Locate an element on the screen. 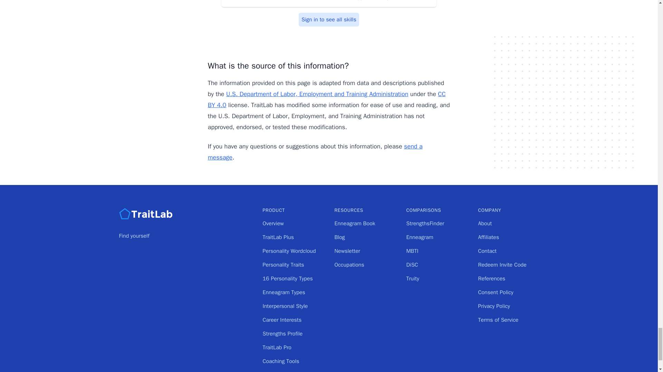 The height and width of the screenshot is (372, 663). Personality Traits is located at coordinates (283, 265).